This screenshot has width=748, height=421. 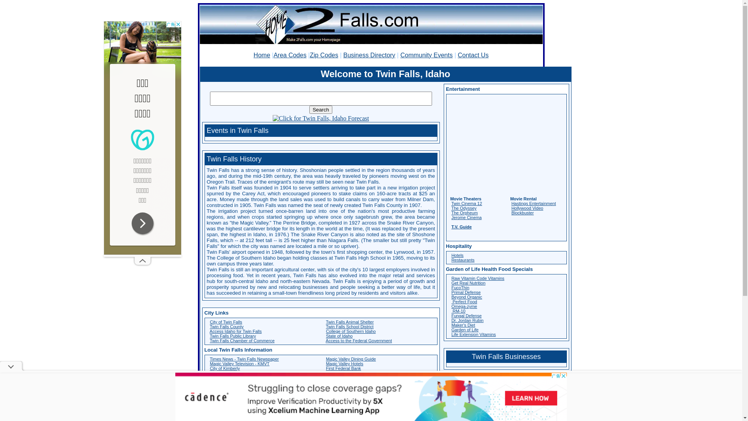 I want to click on City of Kimberly, so click(x=225, y=368).